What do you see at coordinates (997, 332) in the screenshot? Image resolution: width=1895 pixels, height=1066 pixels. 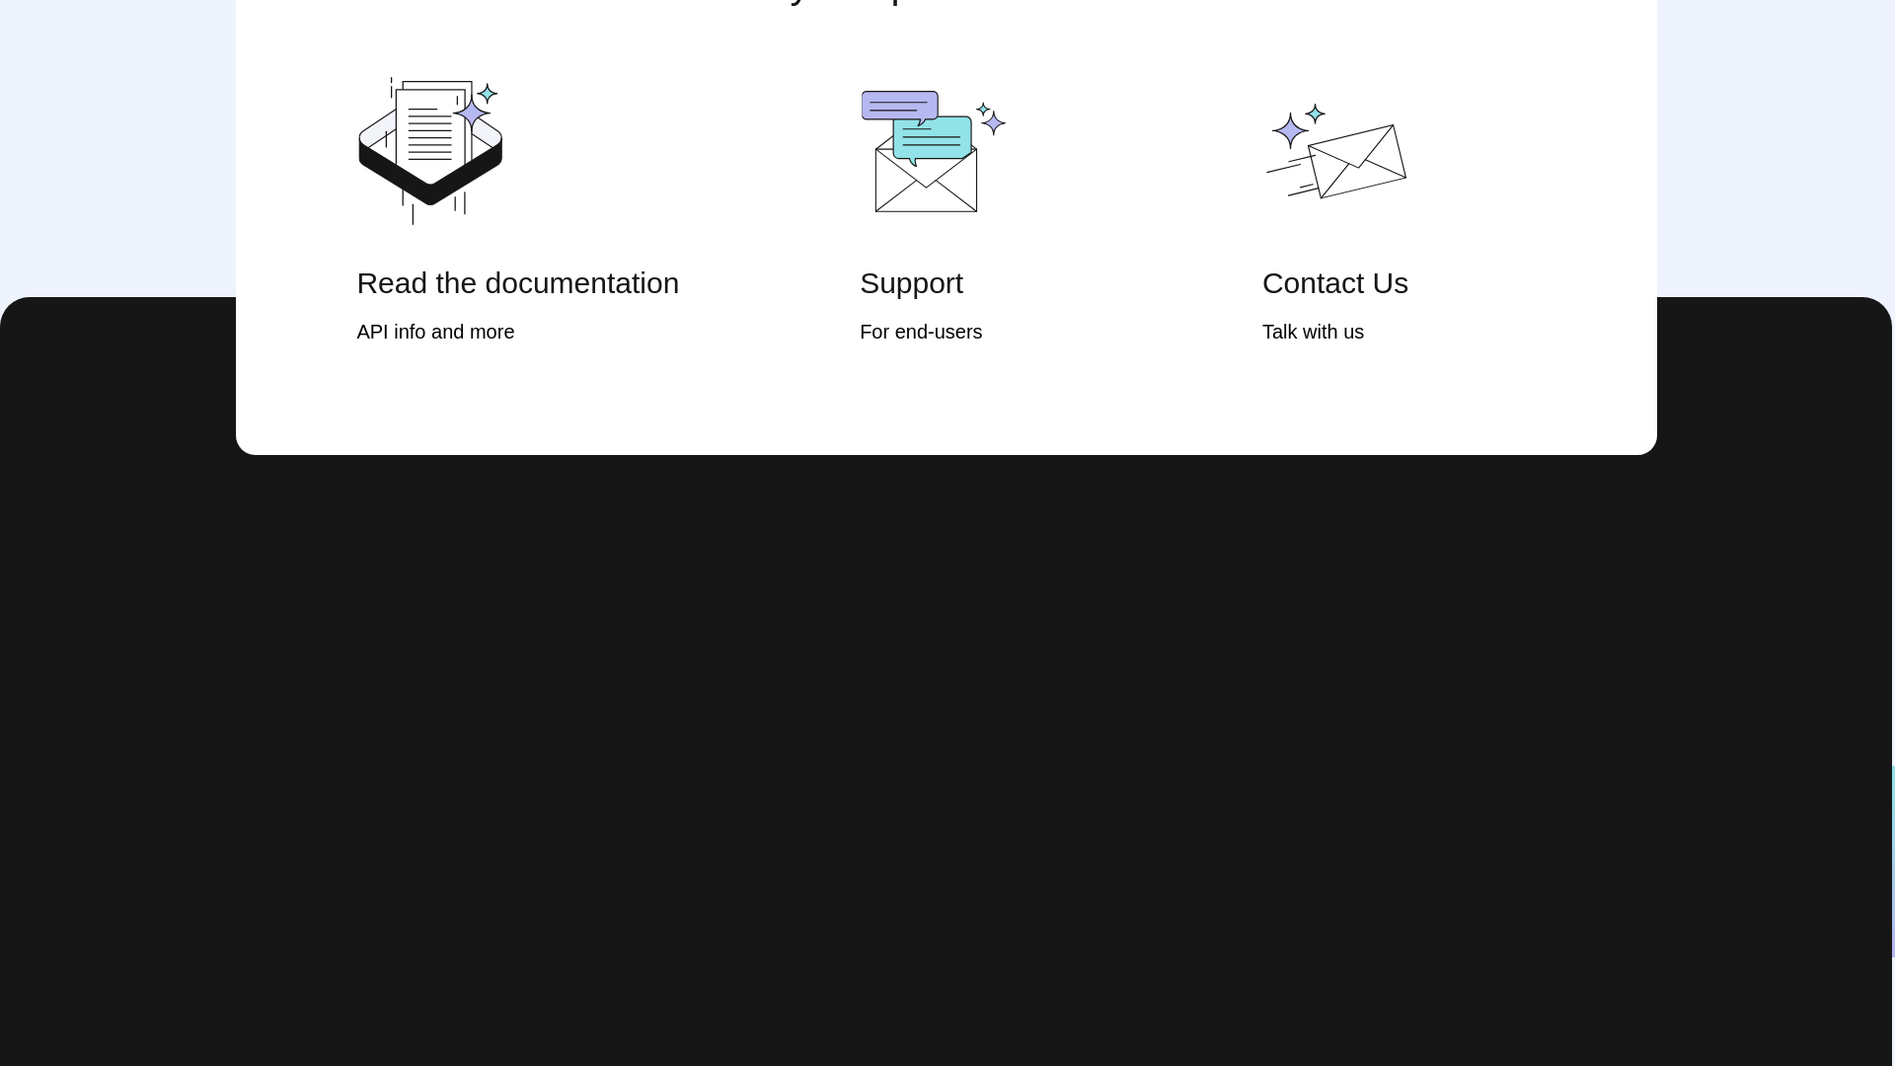 I see `For end-users` at bounding box center [997, 332].